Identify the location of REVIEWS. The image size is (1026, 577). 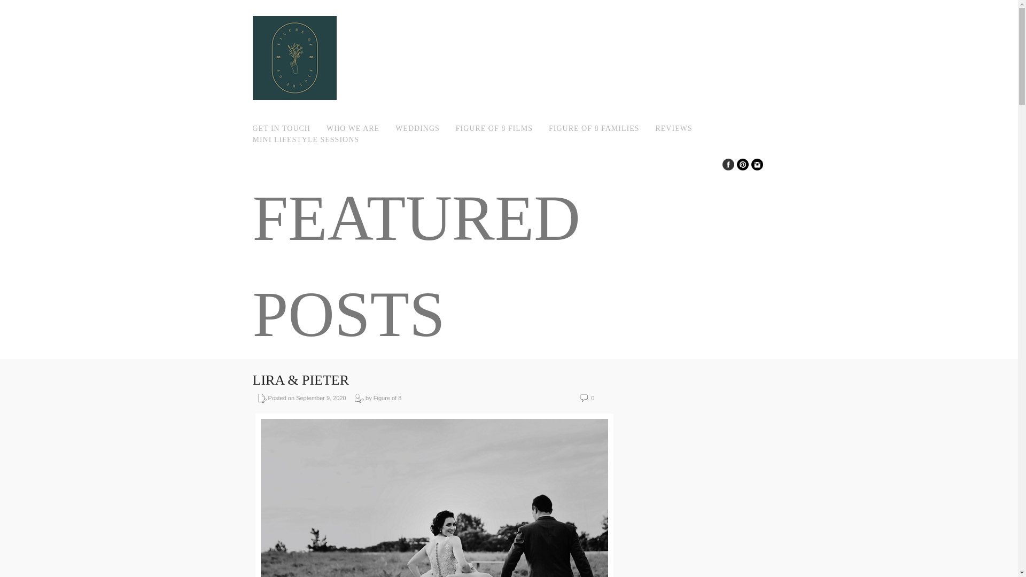
(673, 128).